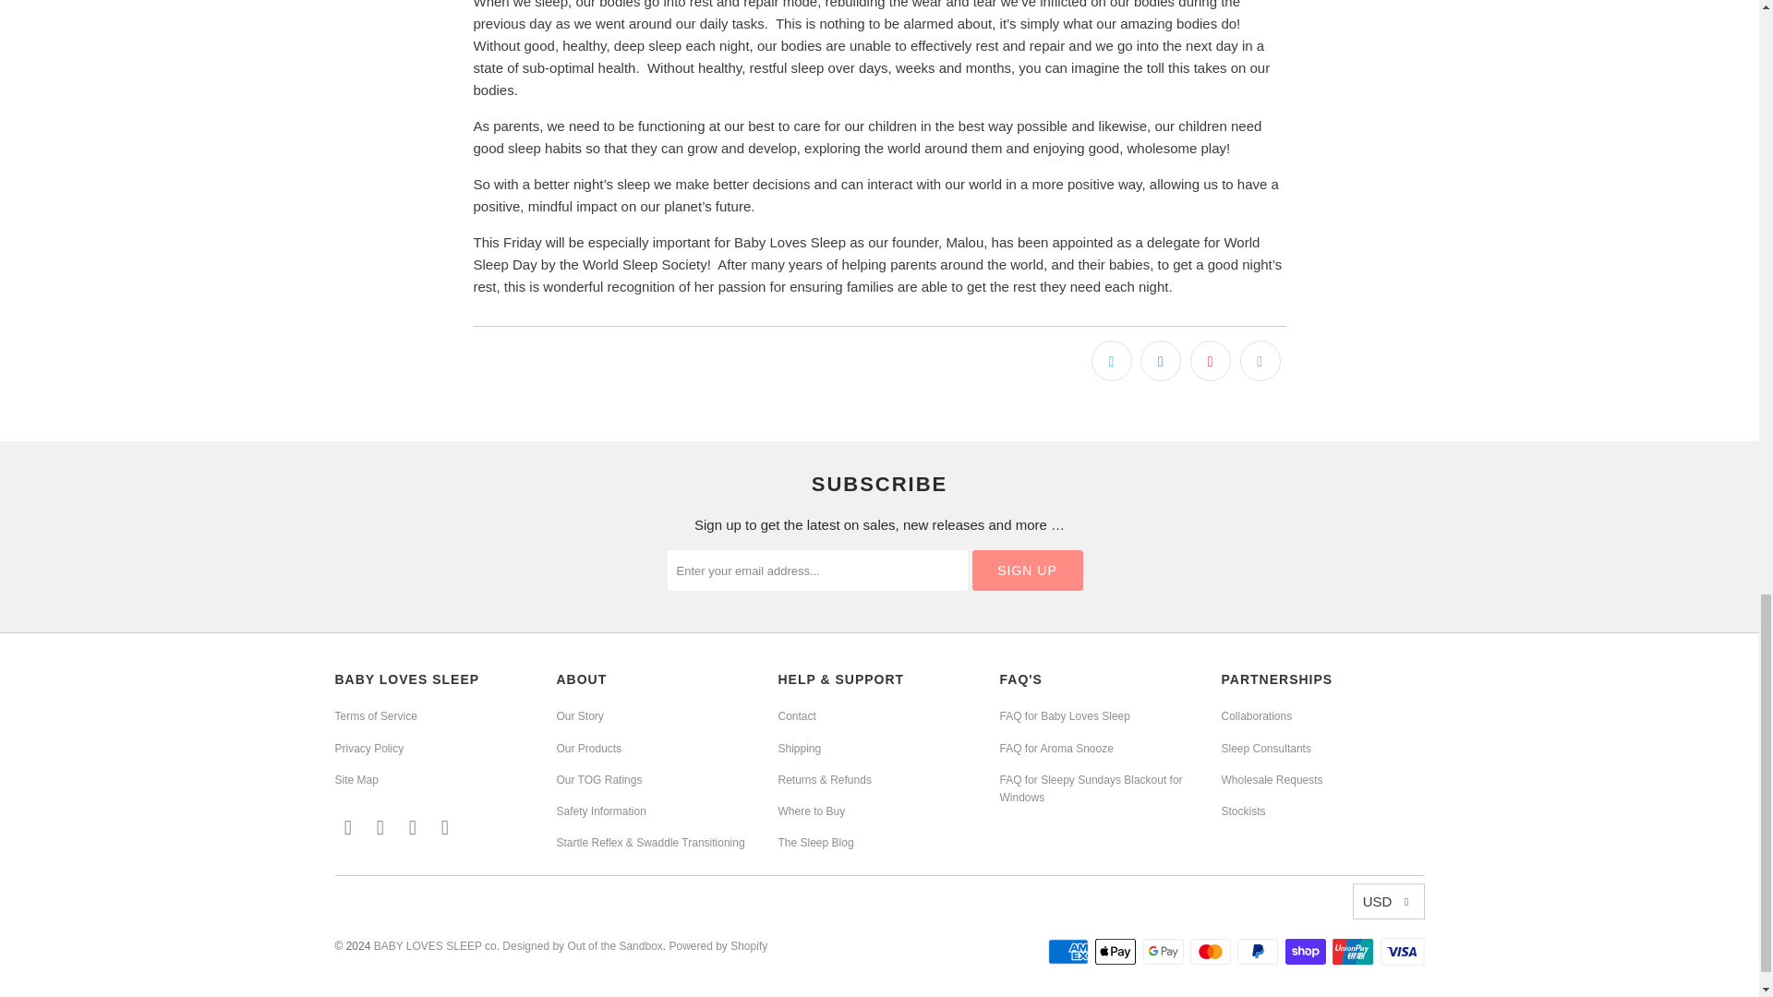 The width and height of the screenshot is (1773, 997). Describe the element at coordinates (1260, 360) in the screenshot. I see `Email this to a friend` at that location.